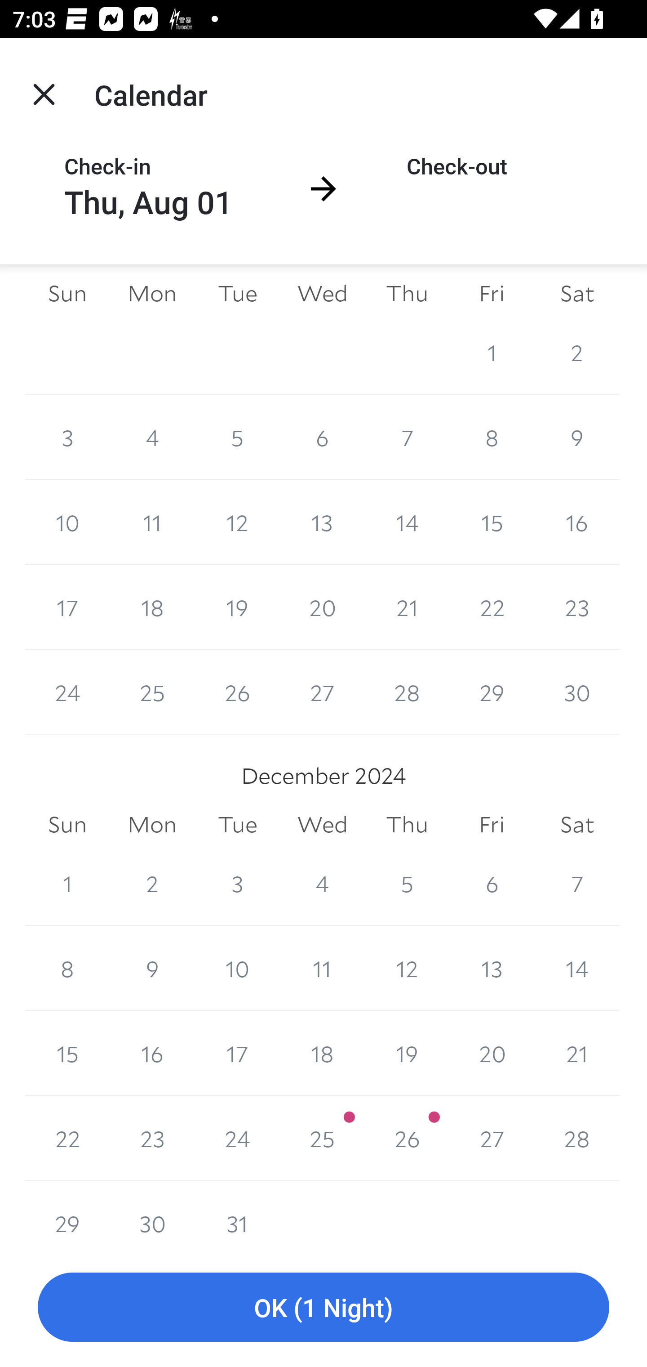 This screenshot has height=1367, width=647. What do you see at coordinates (492, 824) in the screenshot?
I see `Fri` at bounding box center [492, 824].